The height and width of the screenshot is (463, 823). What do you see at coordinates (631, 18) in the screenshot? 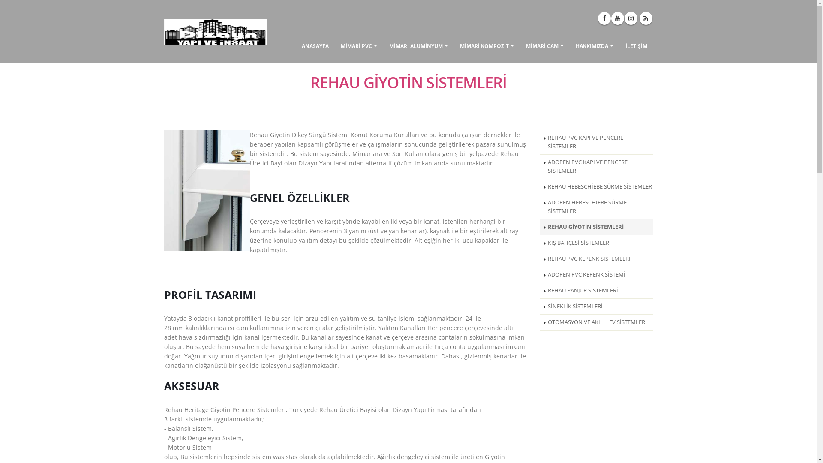
I see `Instagram` at bounding box center [631, 18].